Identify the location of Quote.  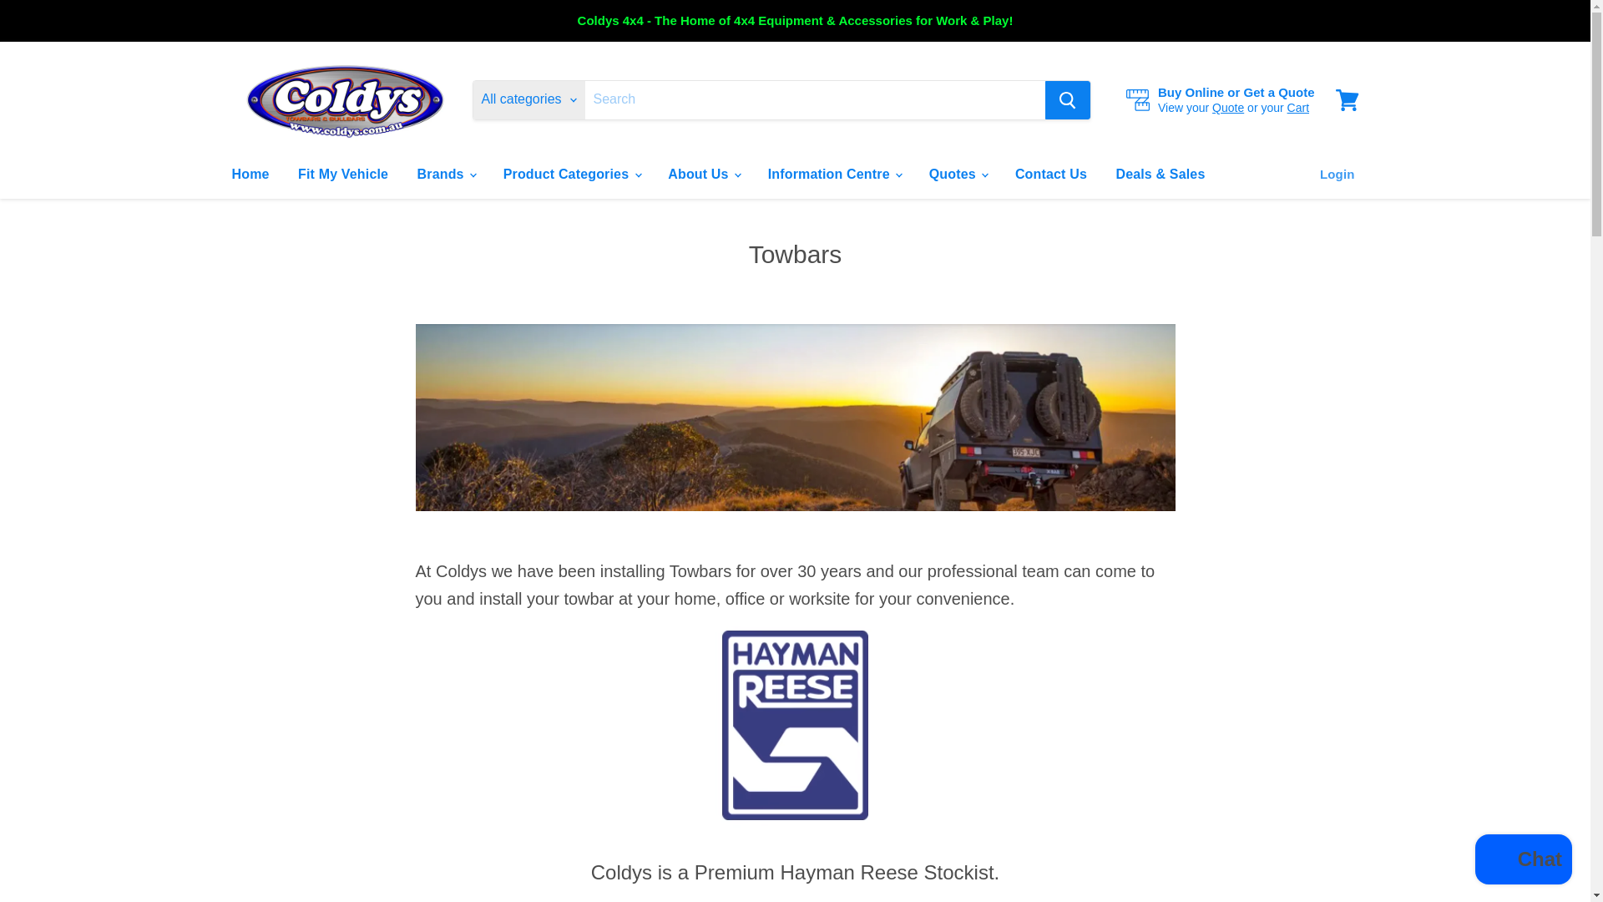
(1227, 107).